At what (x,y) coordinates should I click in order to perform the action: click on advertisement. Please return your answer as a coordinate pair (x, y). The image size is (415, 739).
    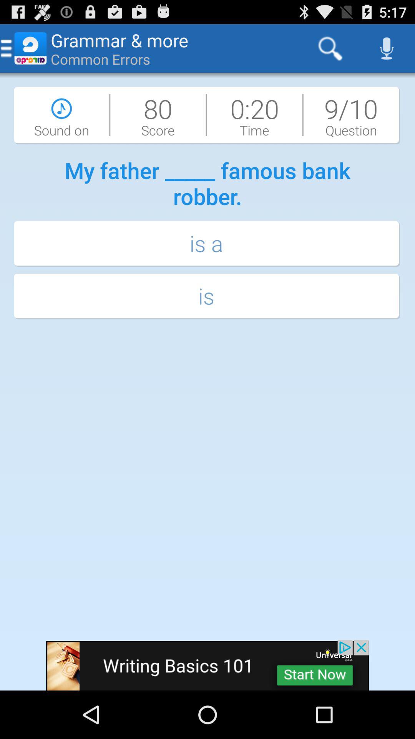
    Looking at the image, I should click on (207, 665).